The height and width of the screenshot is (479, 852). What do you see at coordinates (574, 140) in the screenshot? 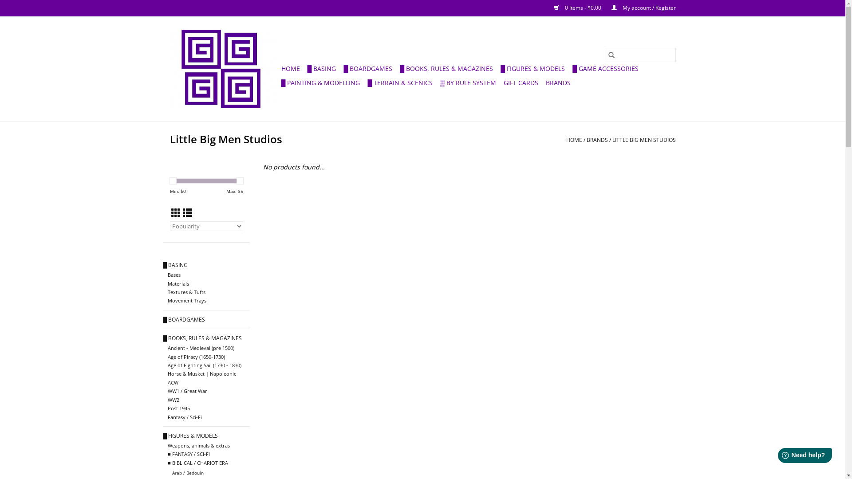
I see `HOME` at bounding box center [574, 140].